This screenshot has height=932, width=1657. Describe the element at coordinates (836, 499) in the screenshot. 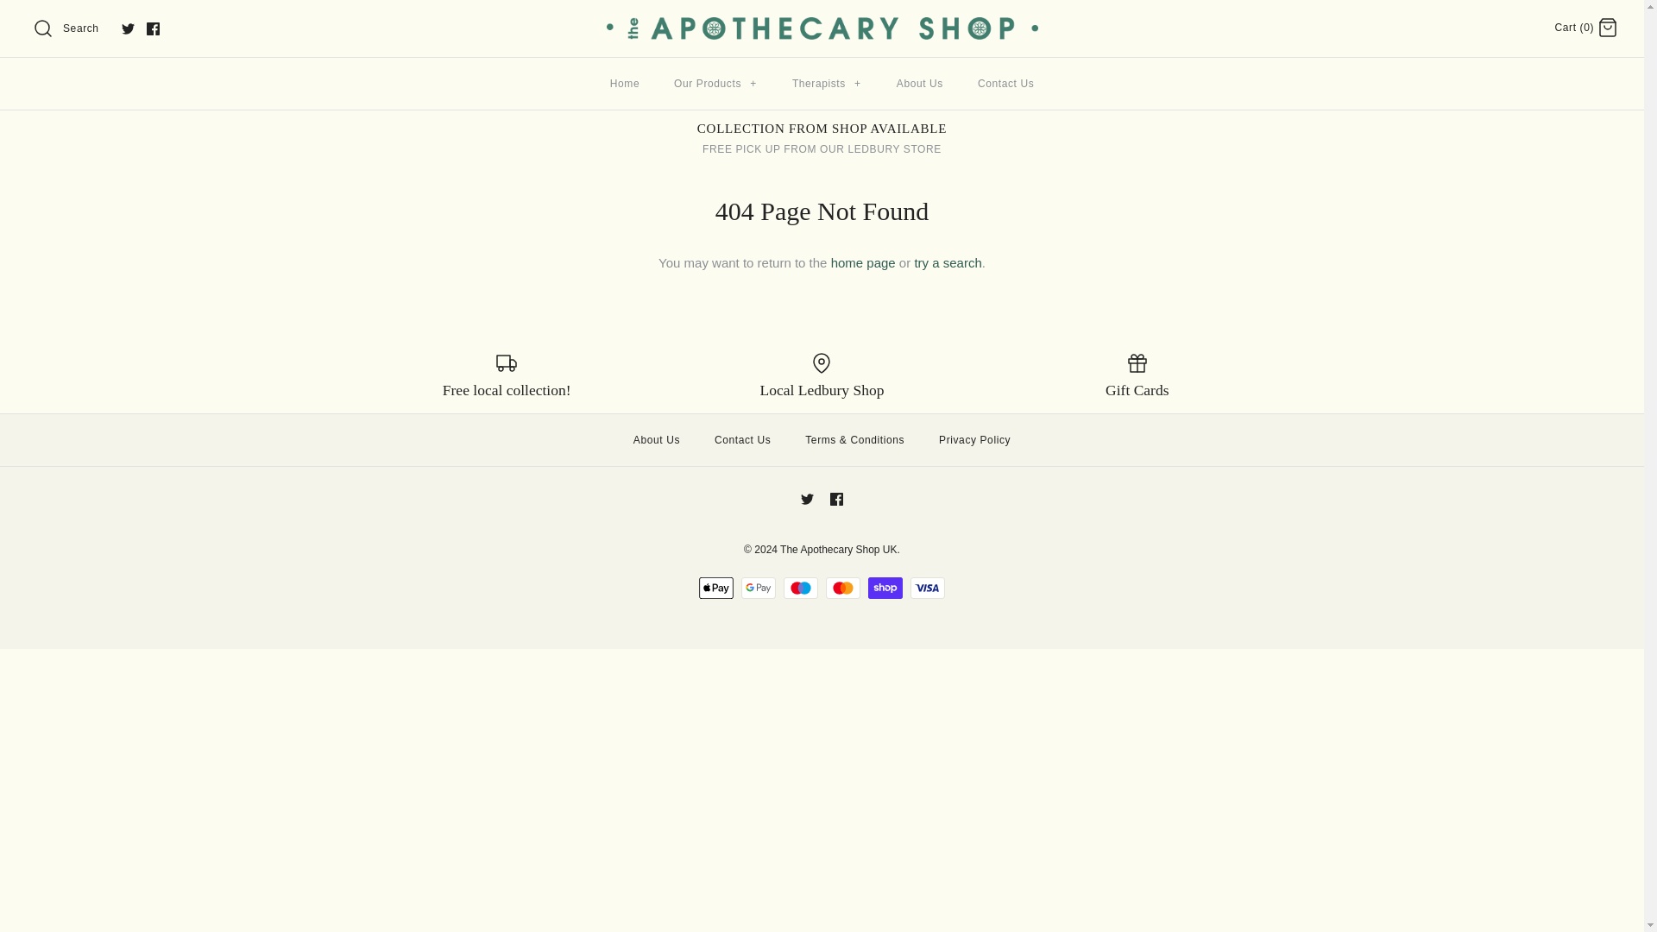

I see `Facebook` at that location.